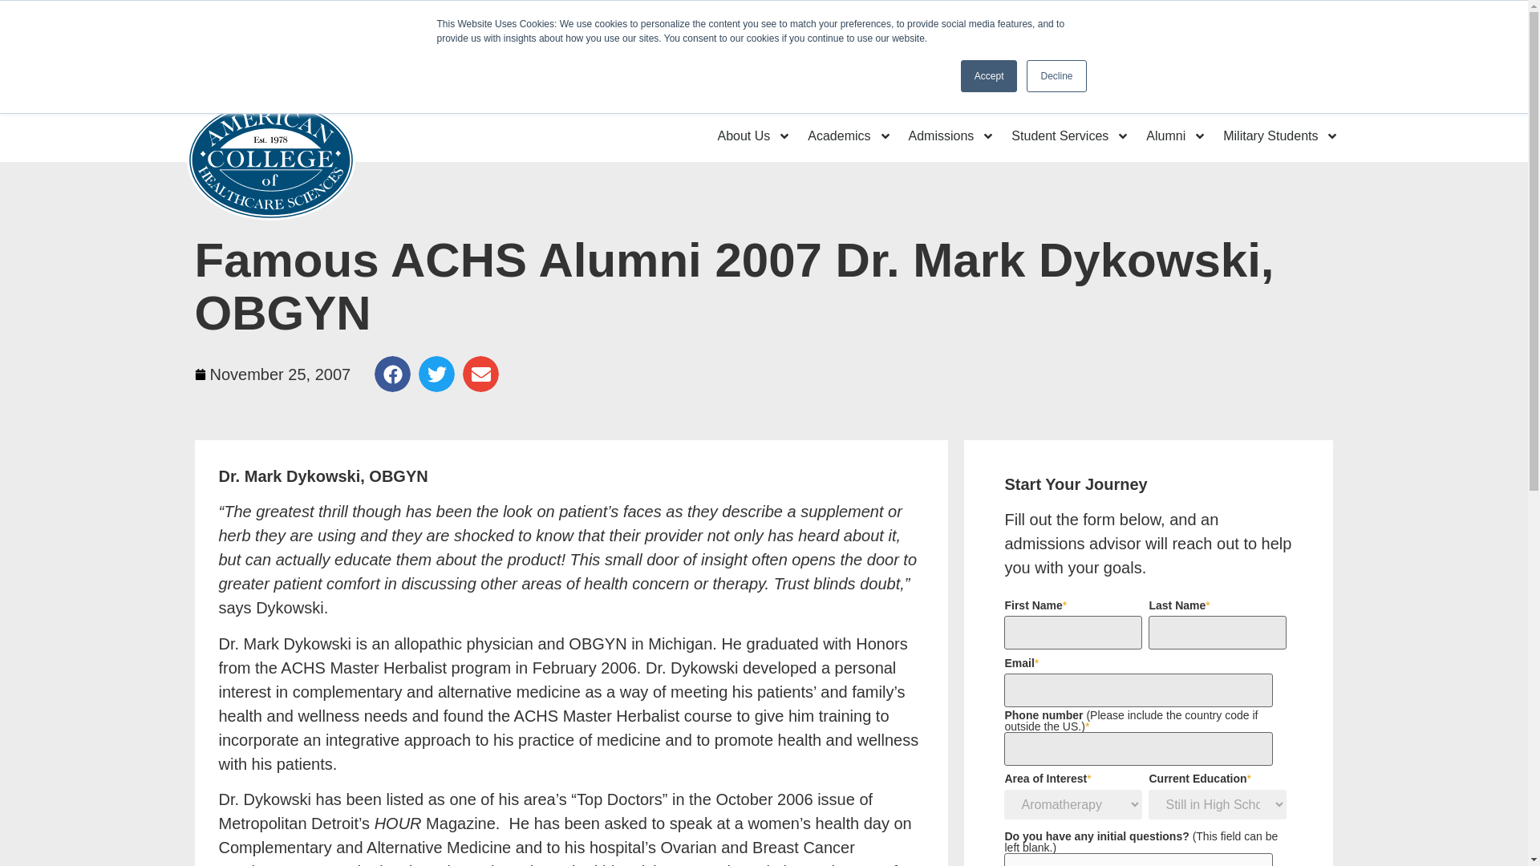 The width and height of the screenshot is (1540, 866). What do you see at coordinates (1274, 19) in the screenshot?
I see `APPLY NOW` at bounding box center [1274, 19].